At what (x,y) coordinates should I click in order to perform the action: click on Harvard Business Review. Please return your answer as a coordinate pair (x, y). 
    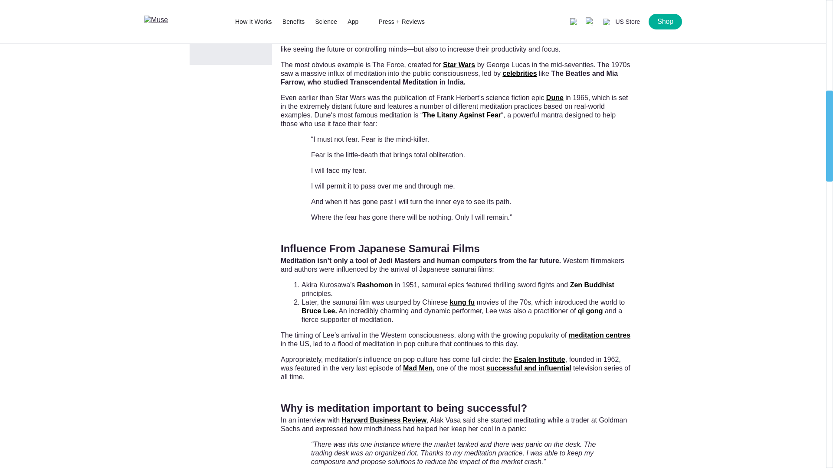
    Looking at the image, I should click on (384, 420).